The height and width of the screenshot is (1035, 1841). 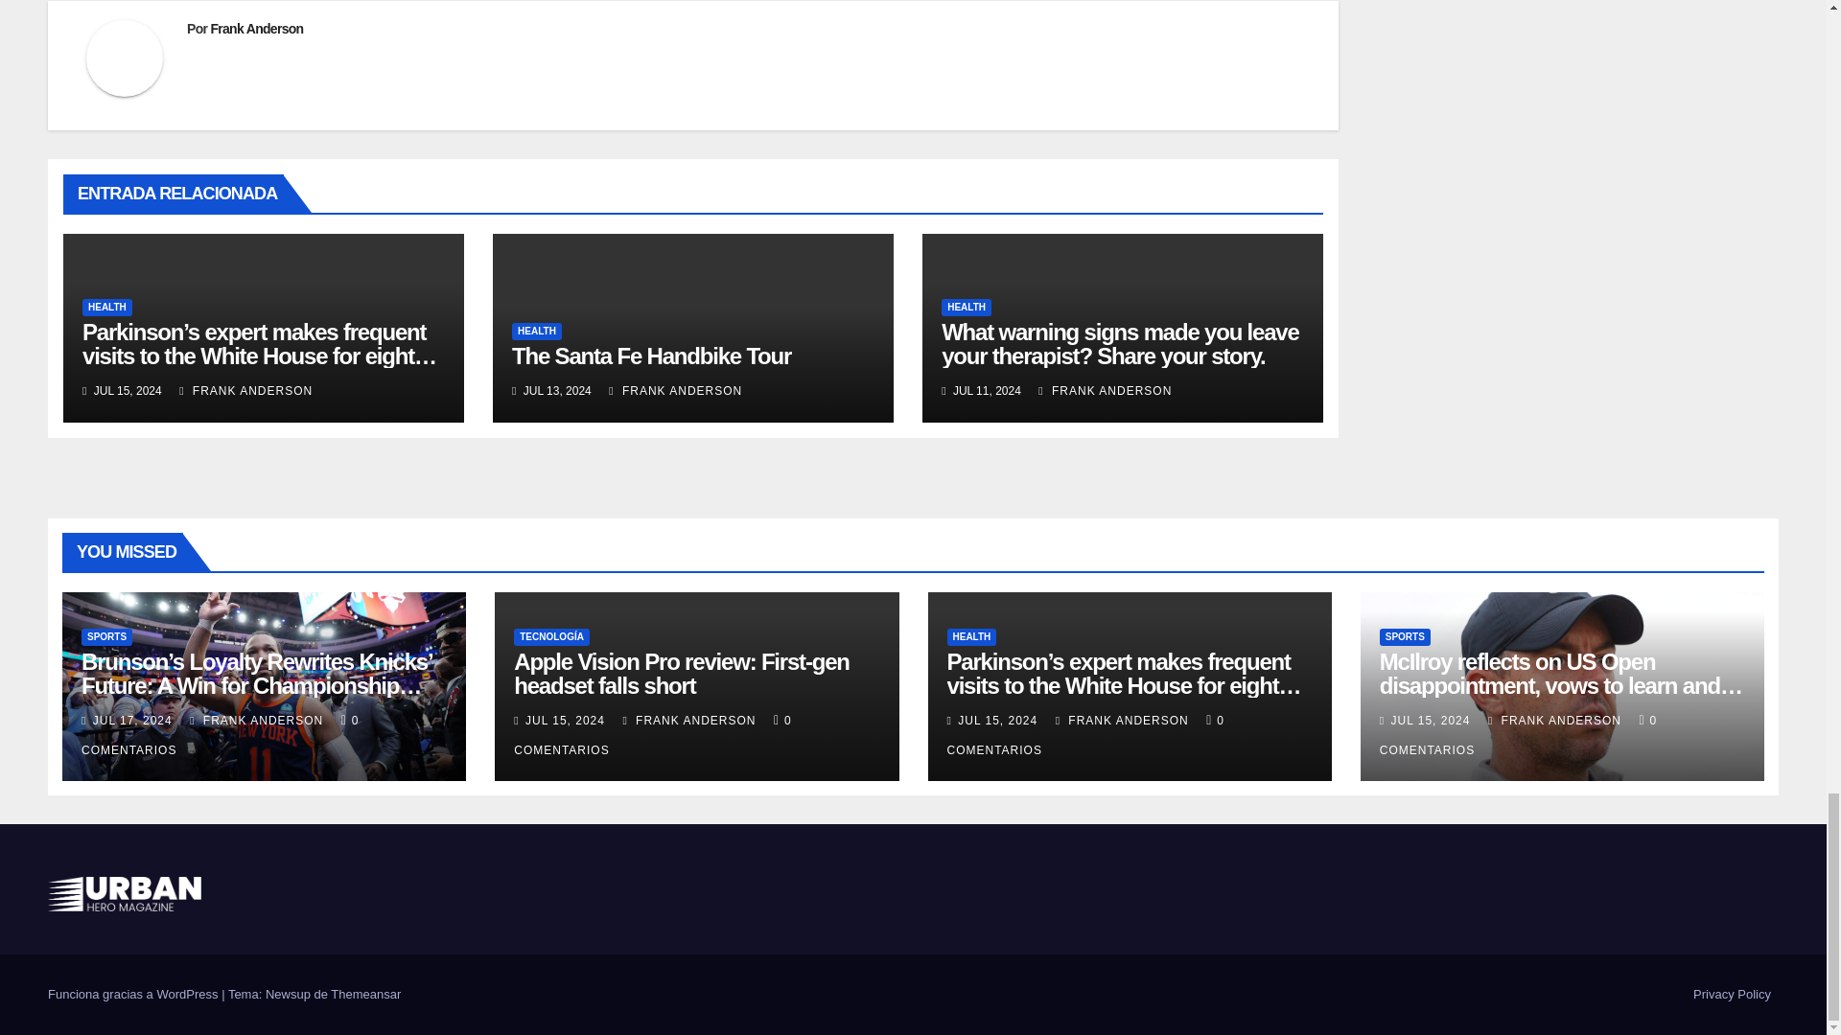 What do you see at coordinates (651, 355) in the screenshot?
I see `Permalink to: The Santa Fe Handbike Tour` at bounding box center [651, 355].